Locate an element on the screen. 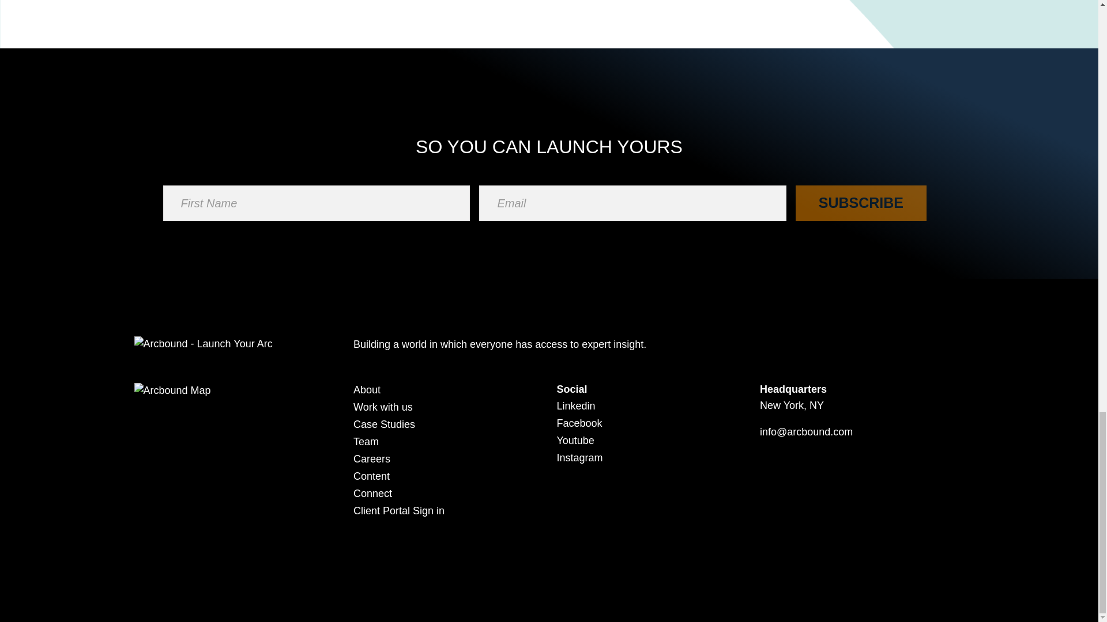 This screenshot has height=622, width=1107. Subscribe is located at coordinates (860, 203).